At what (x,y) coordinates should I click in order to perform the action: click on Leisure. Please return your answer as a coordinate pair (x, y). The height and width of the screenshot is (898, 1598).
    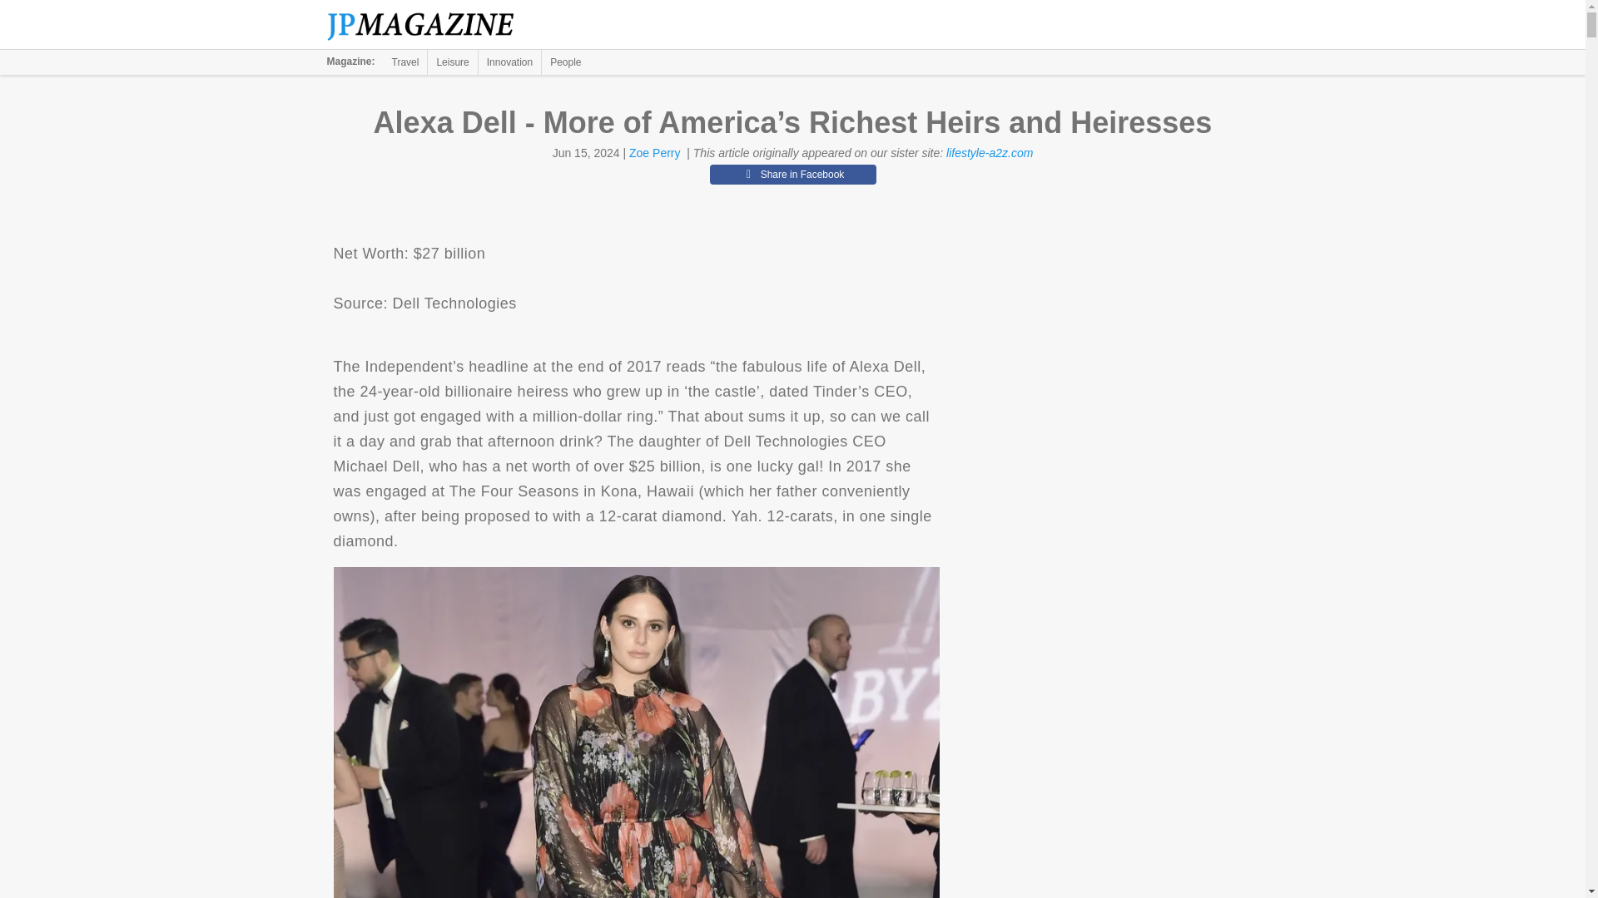
    Looking at the image, I should click on (452, 62).